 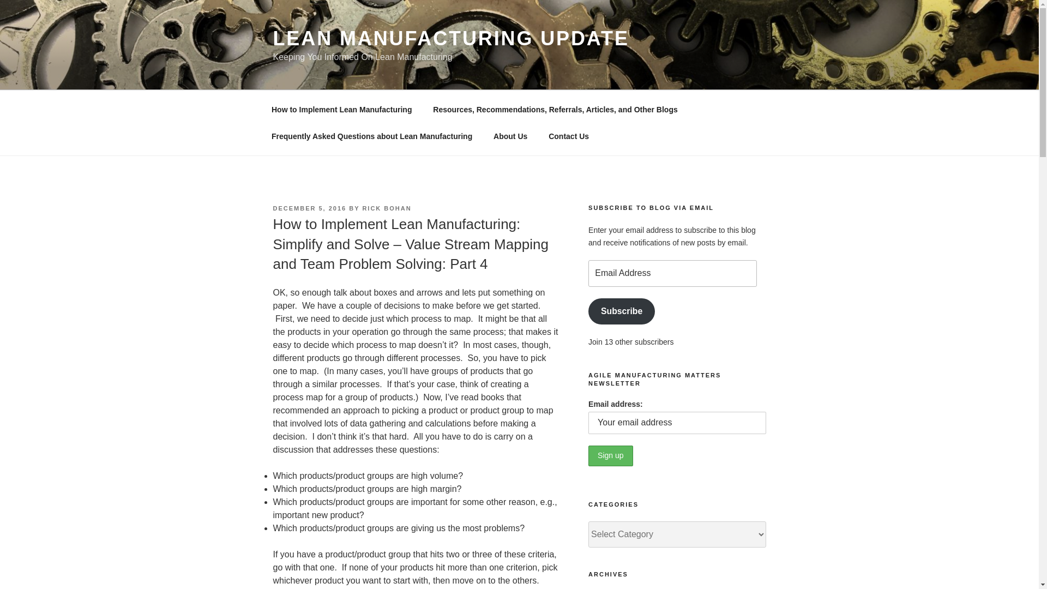 I want to click on About Us, so click(x=510, y=136).